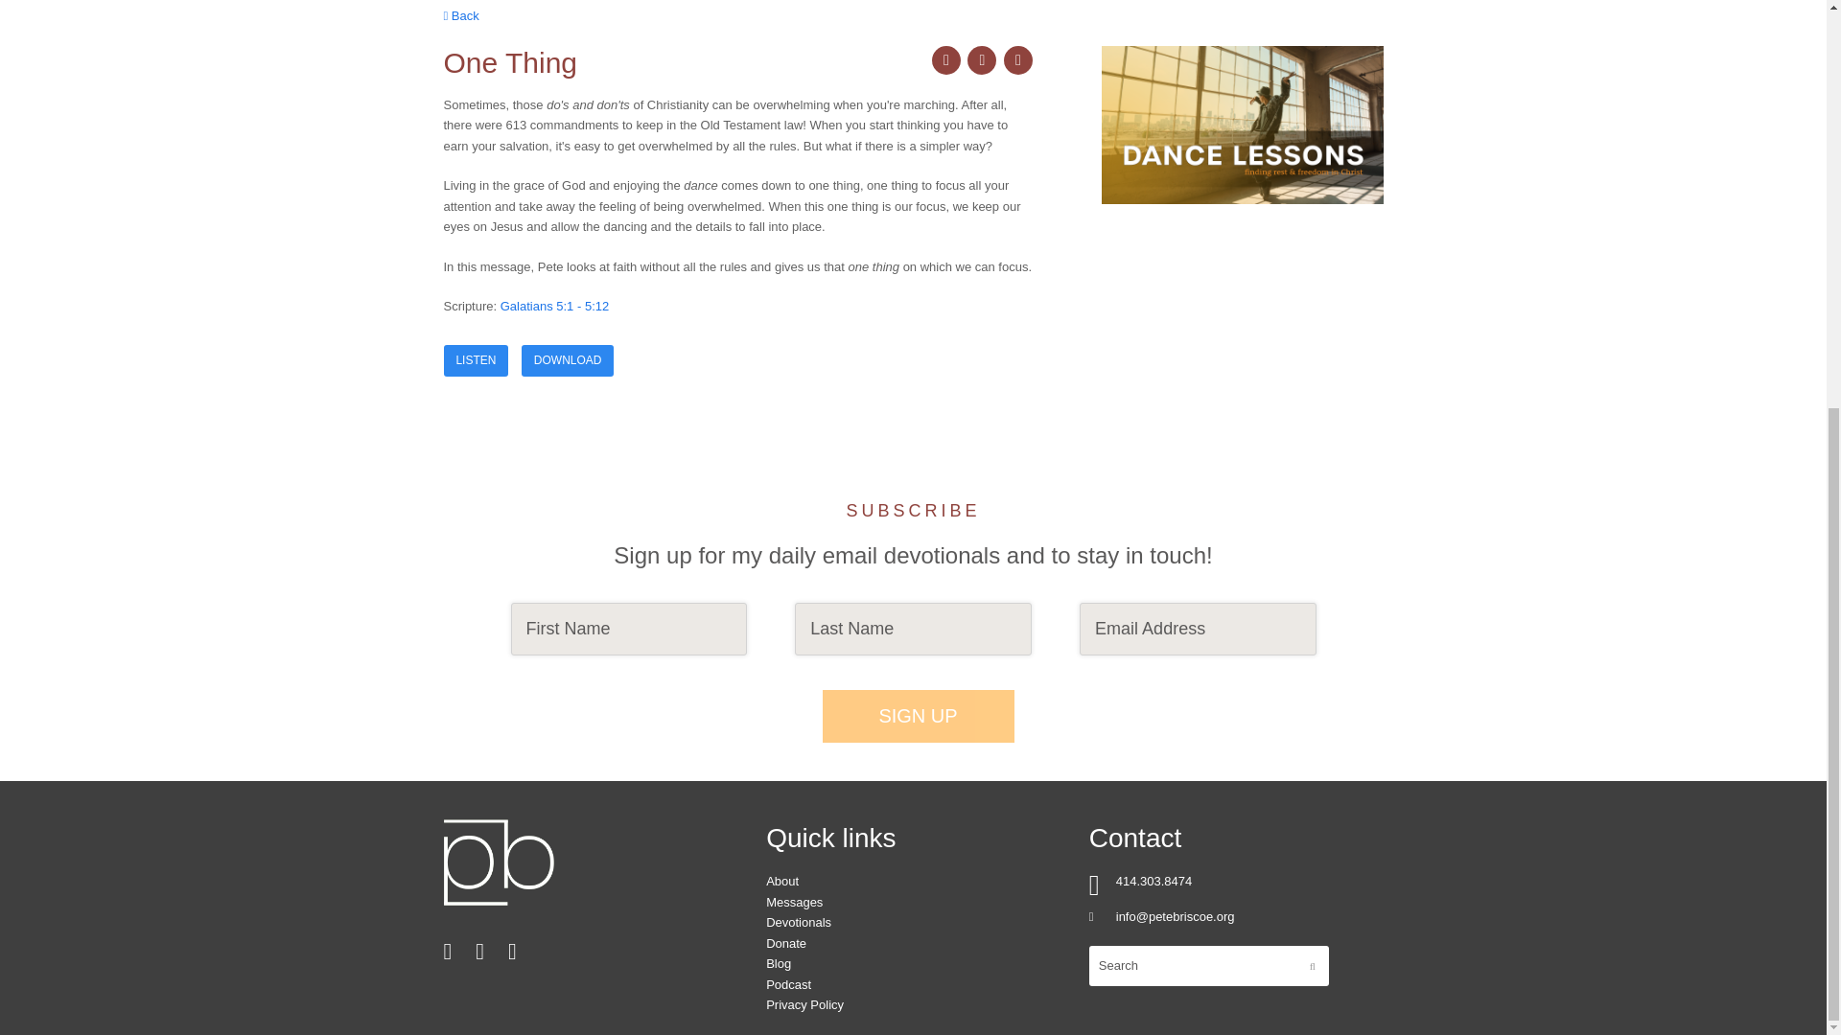 The height and width of the screenshot is (1035, 1841). Describe the element at coordinates (512, 951) in the screenshot. I see `Youtube` at that location.